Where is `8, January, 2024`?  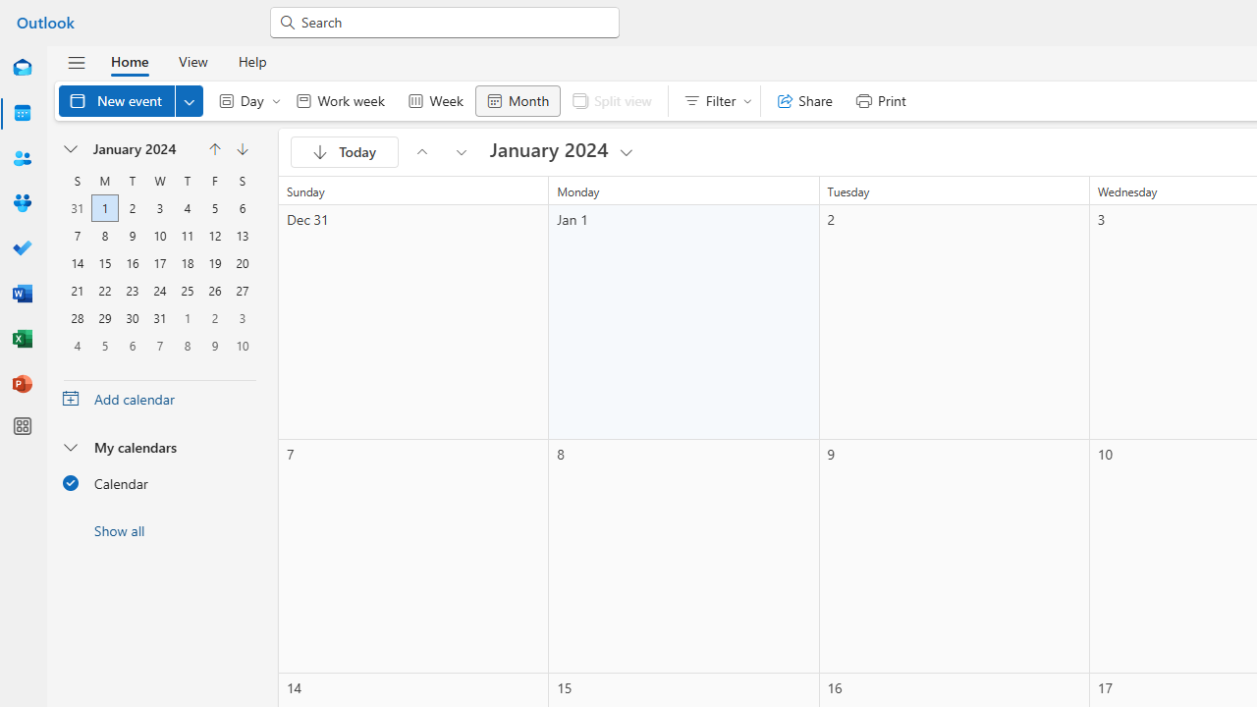 8, January, 2024 is located at coordinates (105, 236).